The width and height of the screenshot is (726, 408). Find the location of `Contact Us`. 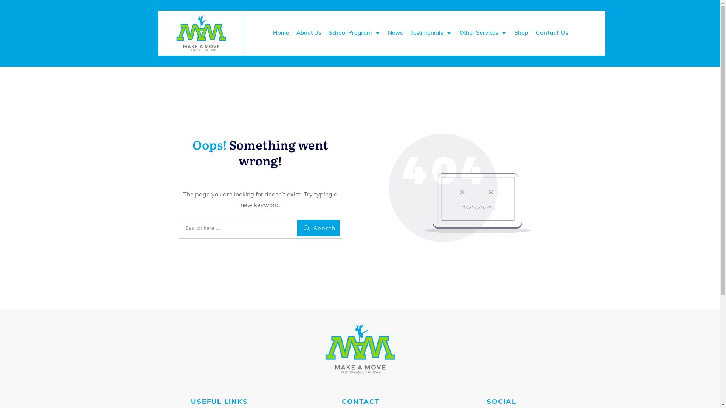

Contact Us is located at coordinates (552, 33).